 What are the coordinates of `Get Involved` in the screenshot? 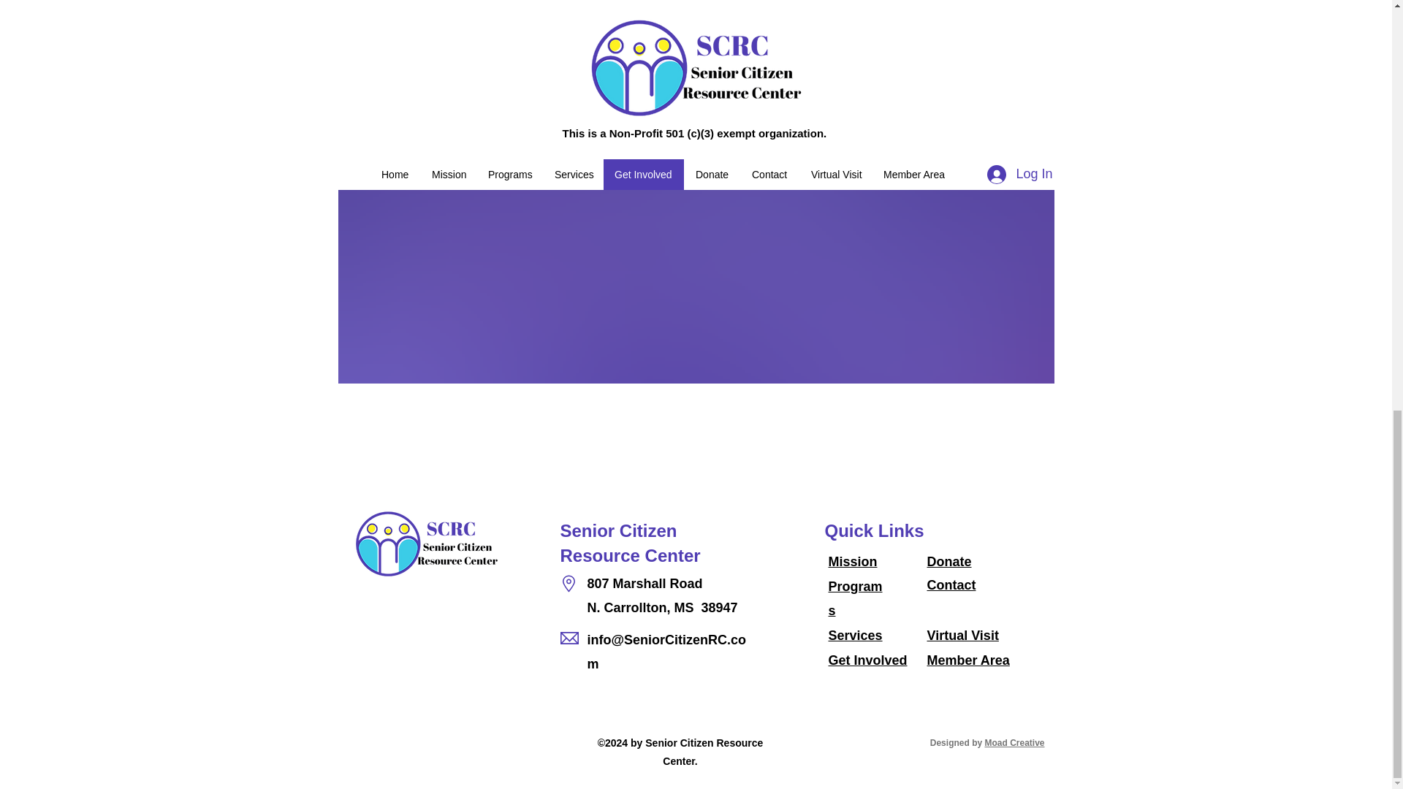 It's located at (868, 660).